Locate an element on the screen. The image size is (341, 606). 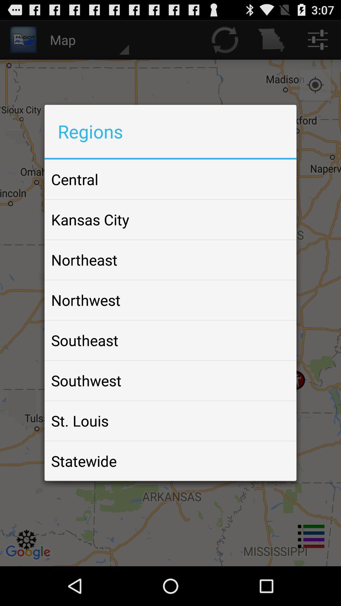
launch item to the right of southeast app is located at coordinates (277, 340).